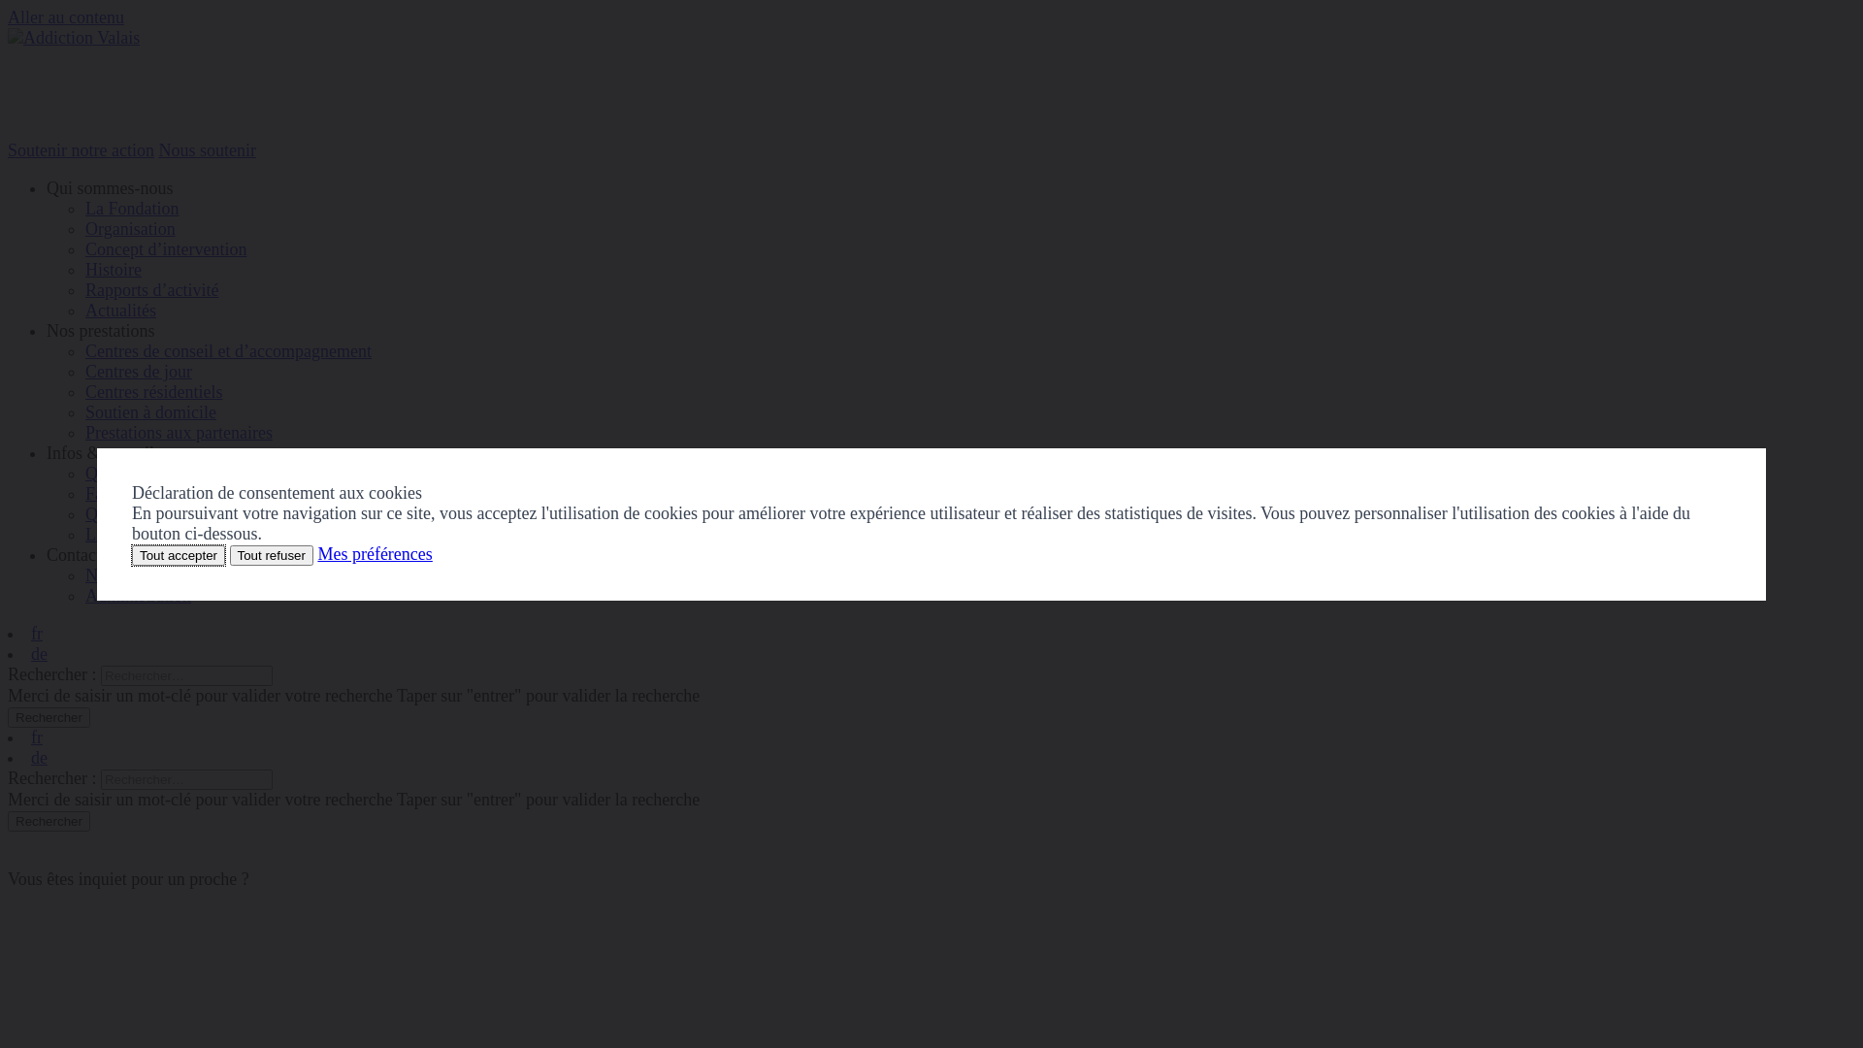  What do you see at coordinates (139, 372) in the screenshot?
I see `Centres de jour` at bounding box center [139, 372].